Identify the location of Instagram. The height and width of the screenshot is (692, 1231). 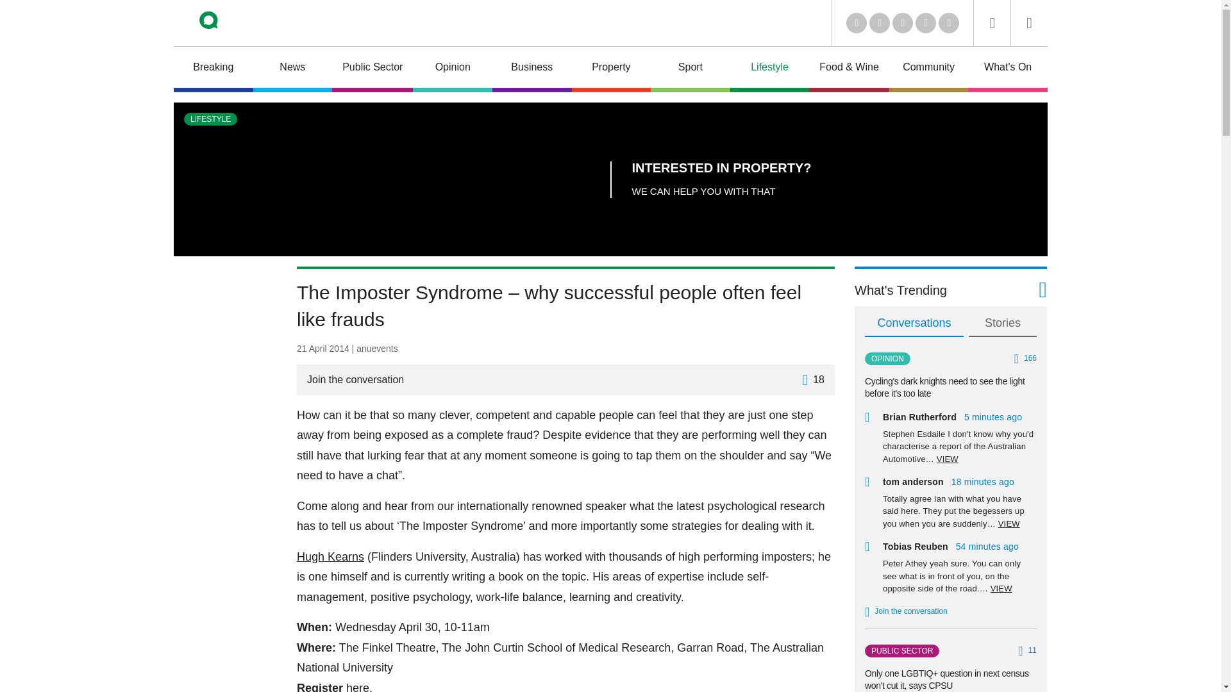
(948, 23).